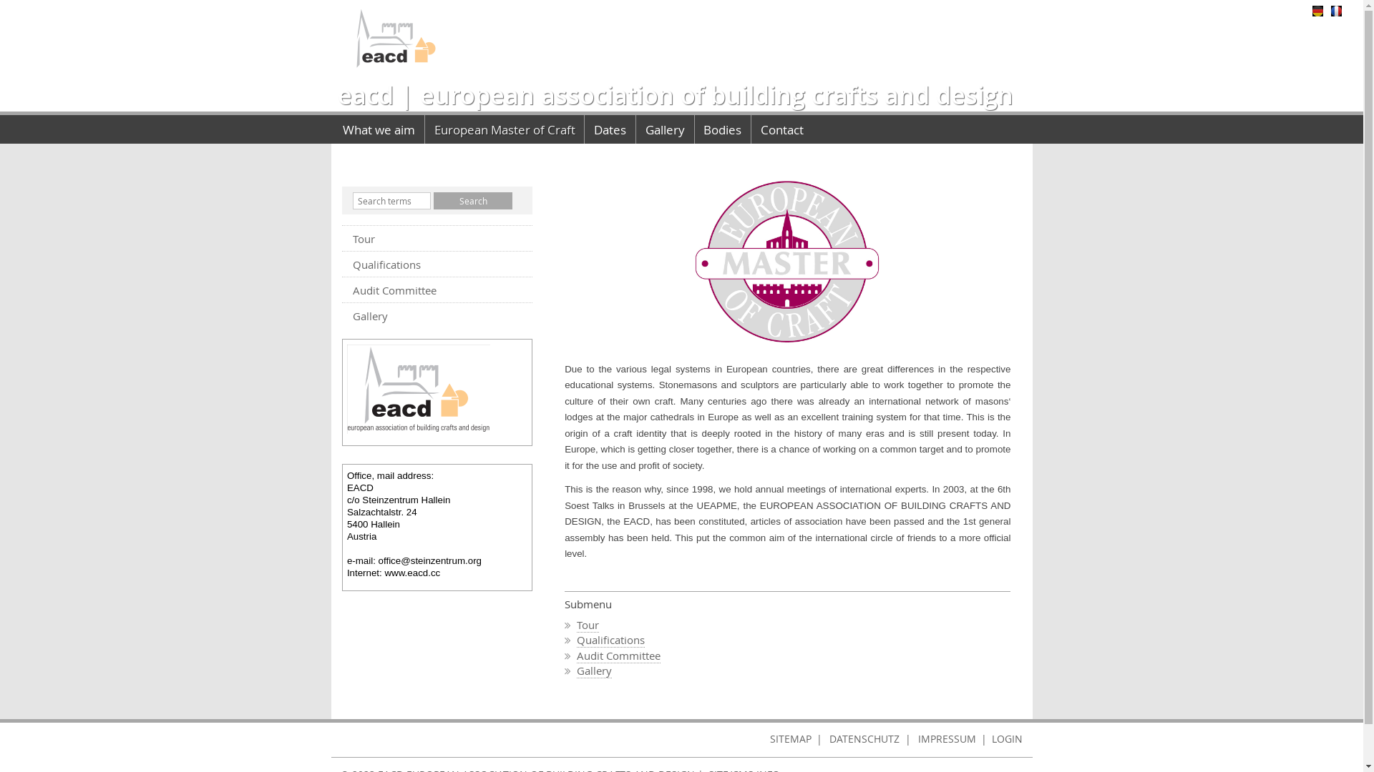 This screenshot has width=1374, height=772. Describe the element at coordinates (618, 656) in the screenshot. I see `Audit Committee` at that location.